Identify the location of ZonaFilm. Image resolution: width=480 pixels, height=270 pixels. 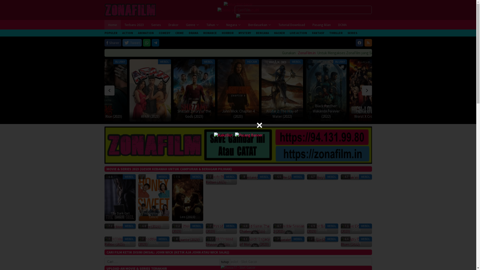
(130, 10).